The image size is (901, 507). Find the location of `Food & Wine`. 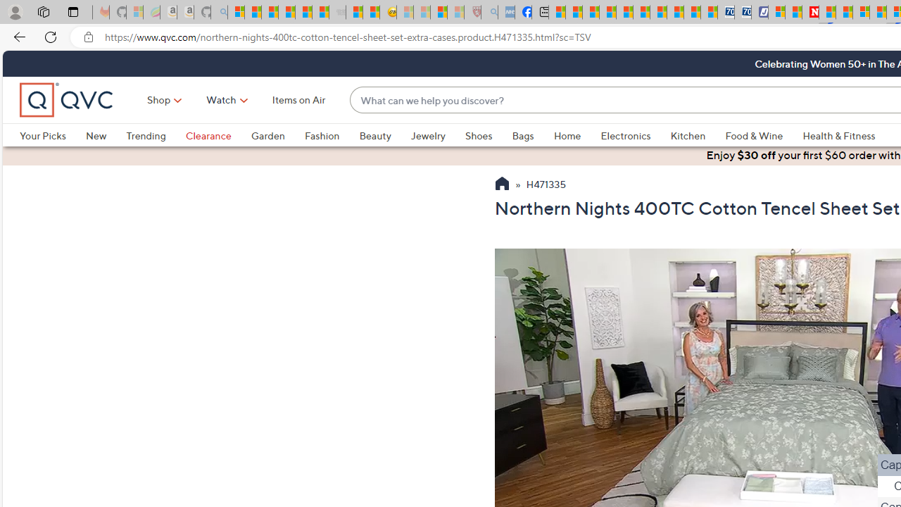

Food & Wine is located at coordinates (764, 135).